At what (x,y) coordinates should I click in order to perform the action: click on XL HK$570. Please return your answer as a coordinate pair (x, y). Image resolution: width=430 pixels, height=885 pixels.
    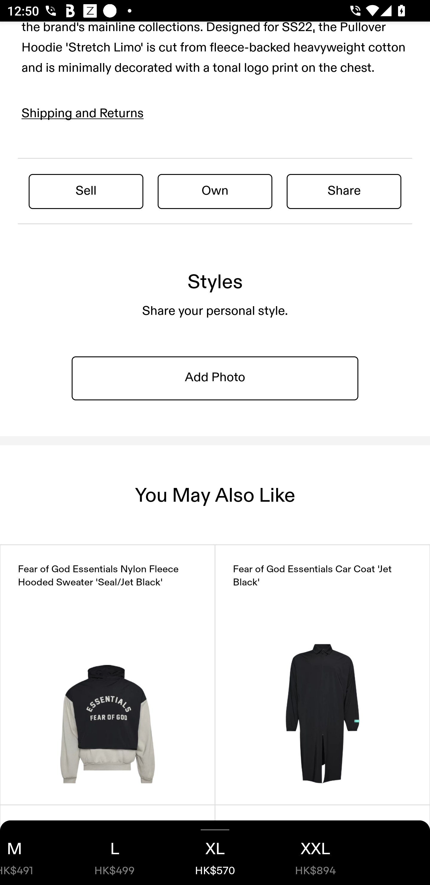
    Looking at the image, I should click on (215, 853).